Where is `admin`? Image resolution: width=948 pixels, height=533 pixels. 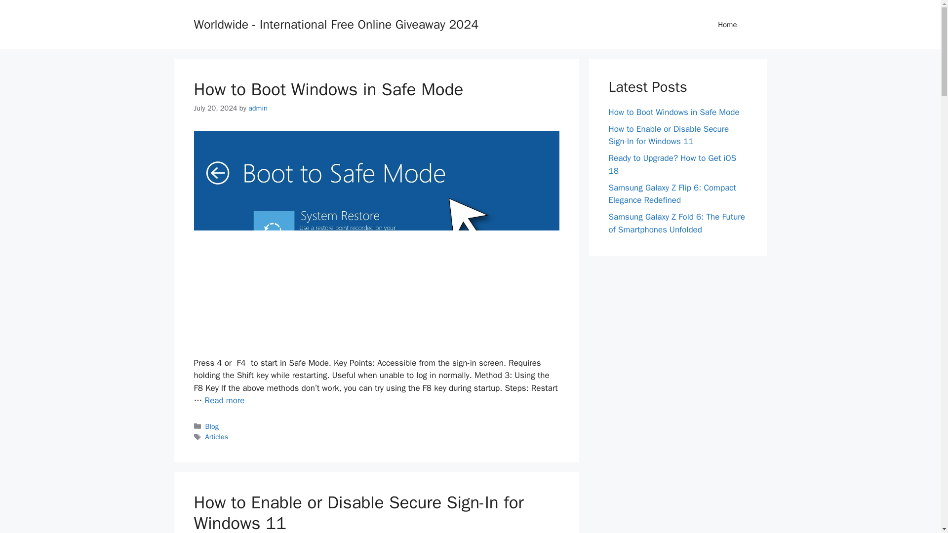
admin is located at coordinates (258, 108).